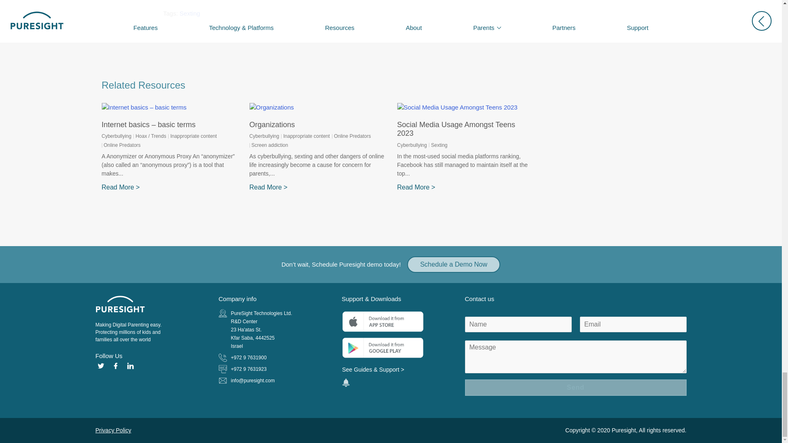 This screenshot has width=788, height=443. What do you see at coordinates (272, 125) in the screenshot?
I see `Organizations` at bounding box center [272, 125].